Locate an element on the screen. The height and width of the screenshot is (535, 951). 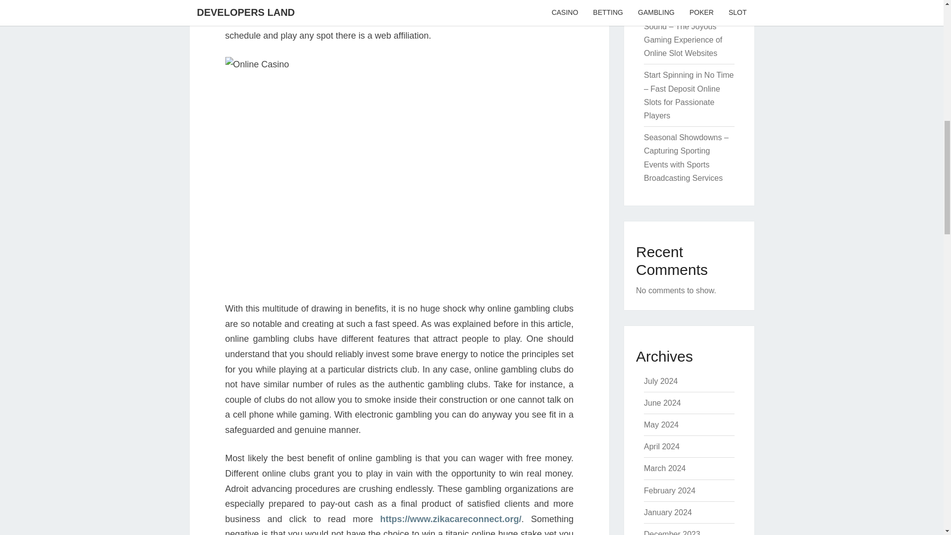
May 2024 is located at coordinates (661, 425).